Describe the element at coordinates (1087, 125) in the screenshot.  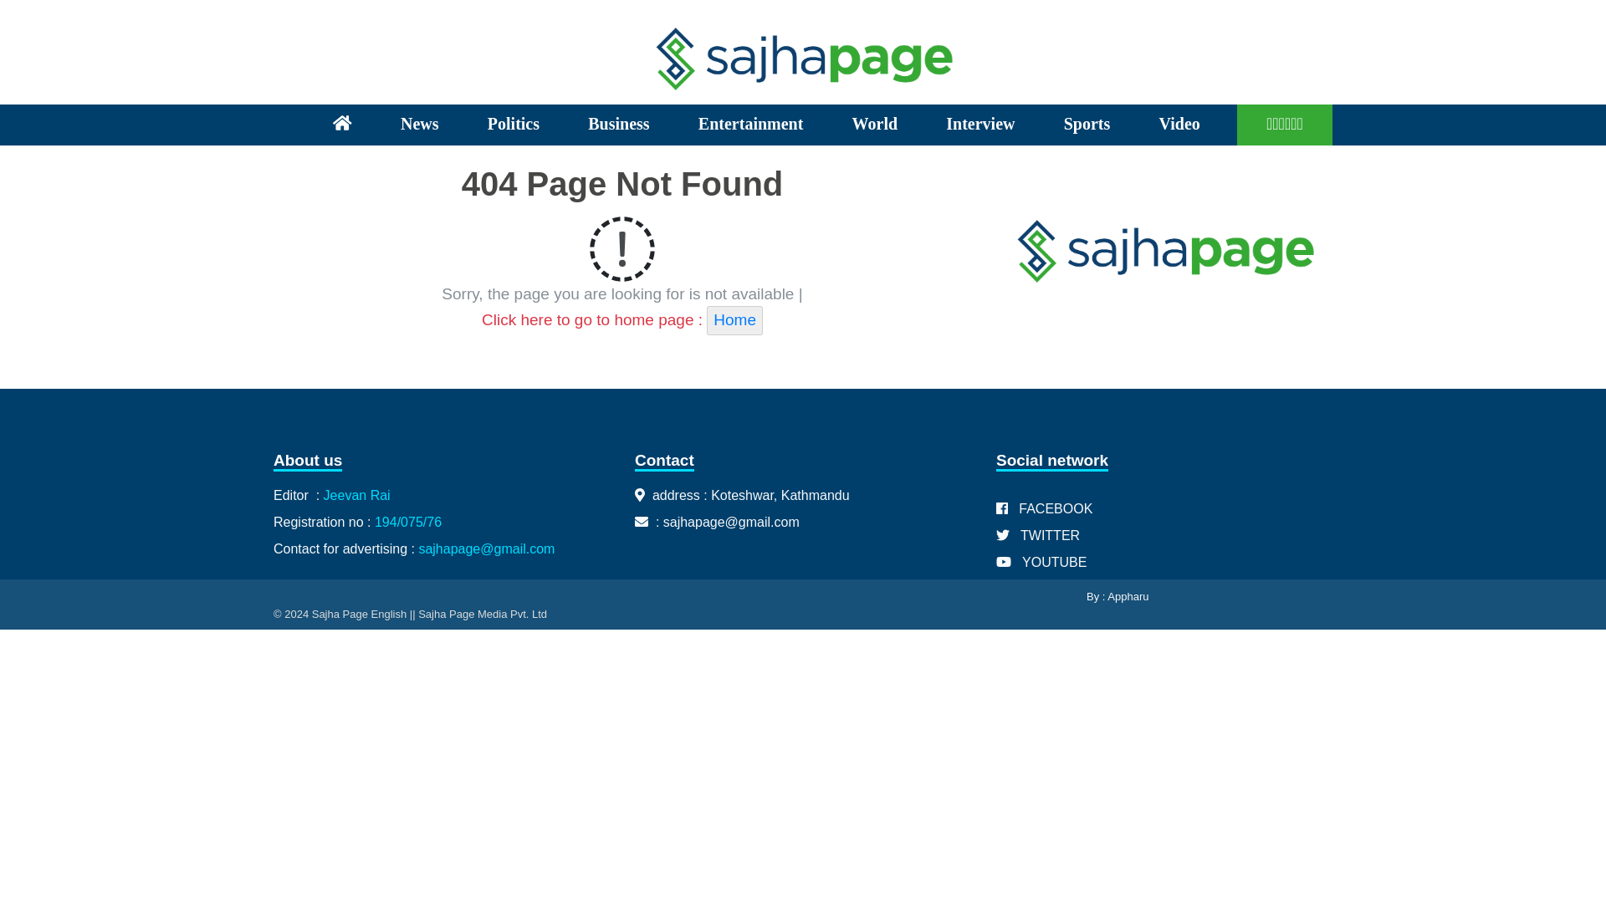
I see `Sports` at that location.